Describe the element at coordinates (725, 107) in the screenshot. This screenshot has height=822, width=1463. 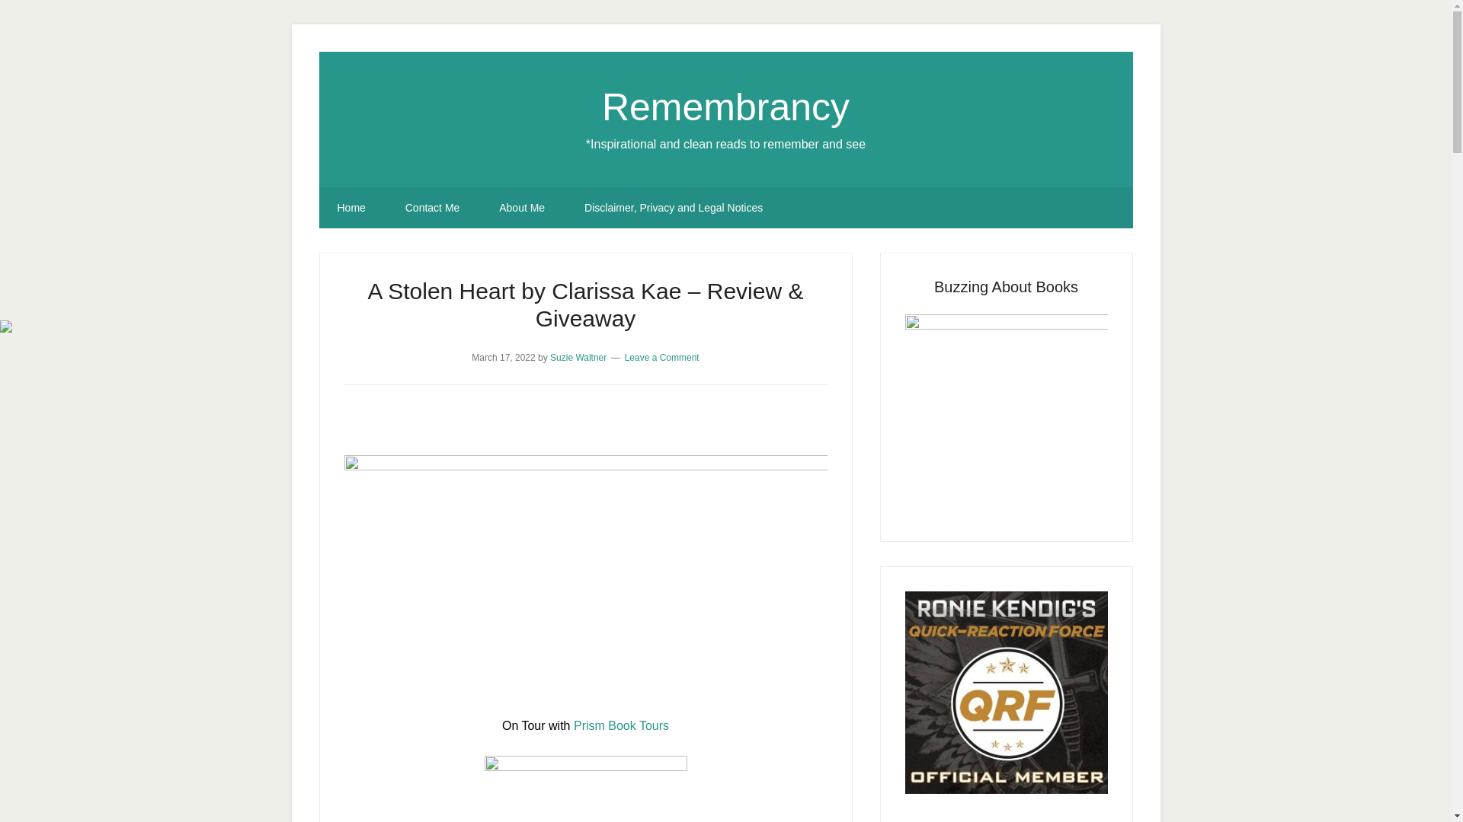
I see `Remembrancy` at that location.